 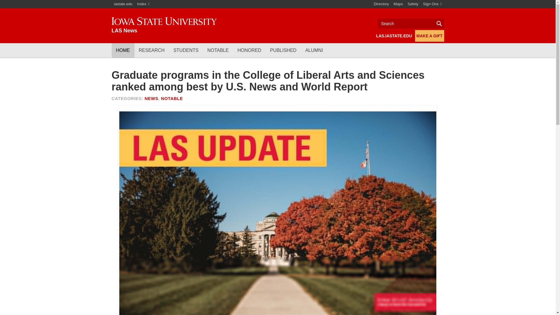 What do you see at coordinates (164, 25) in the screenshot?
I see `Home` at bounding box center [164, 25].